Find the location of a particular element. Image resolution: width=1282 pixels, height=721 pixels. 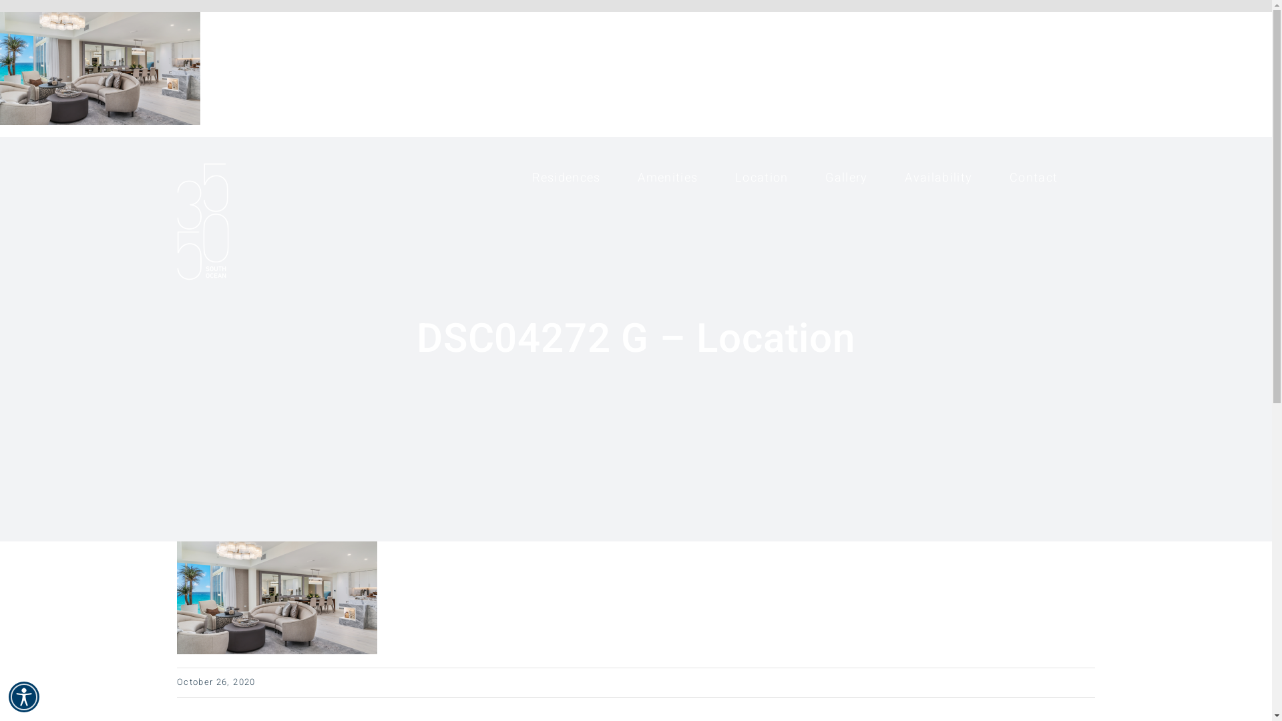

Gallery is located at coordinates (847, 178).